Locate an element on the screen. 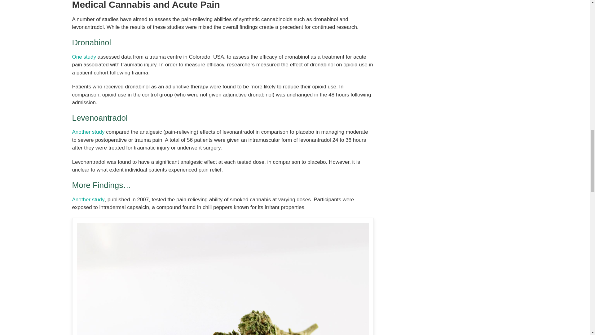  Another study is located at coordinates (88, 132).